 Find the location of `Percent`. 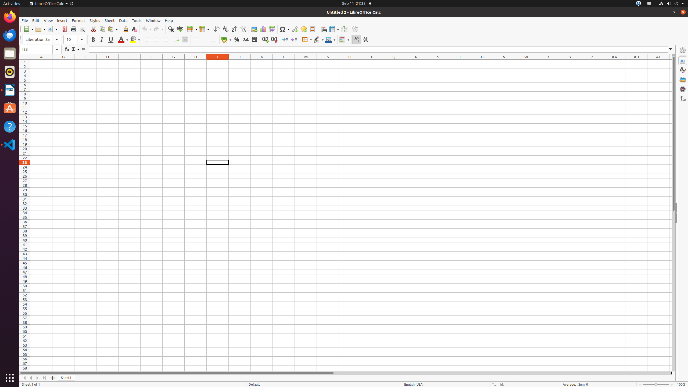

Percent is located at coordinates (236, 40).